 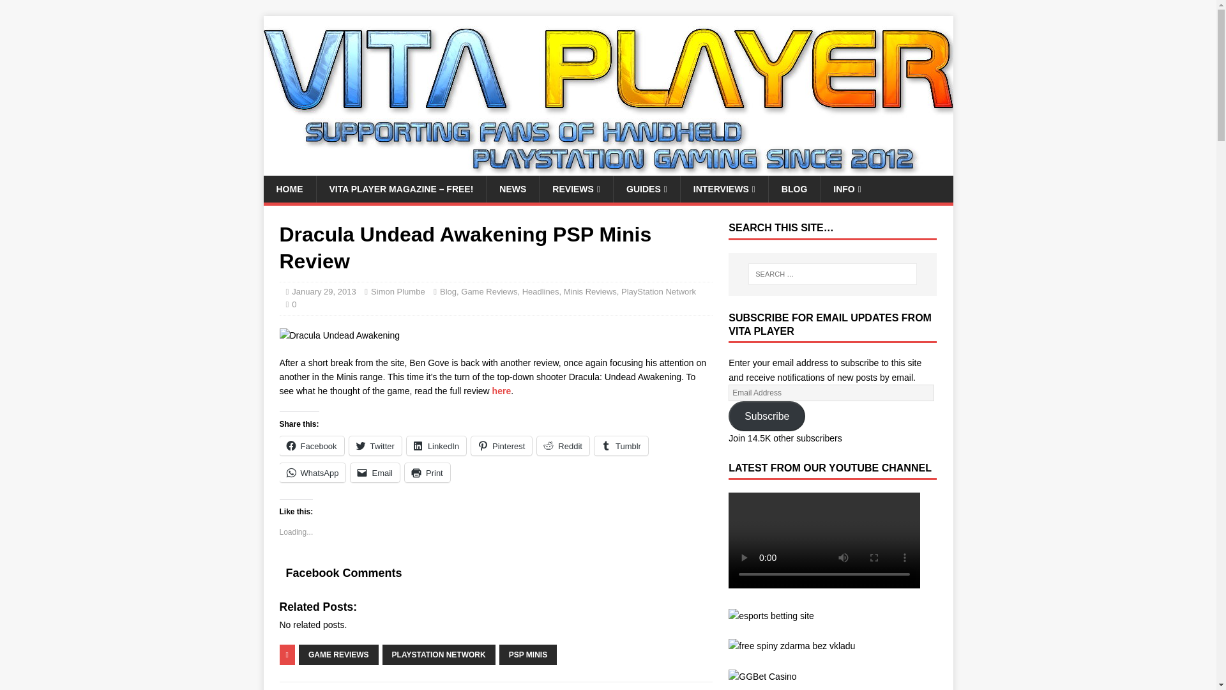 I want to click on Click to share on Twitter, so click(x=375, y=445).